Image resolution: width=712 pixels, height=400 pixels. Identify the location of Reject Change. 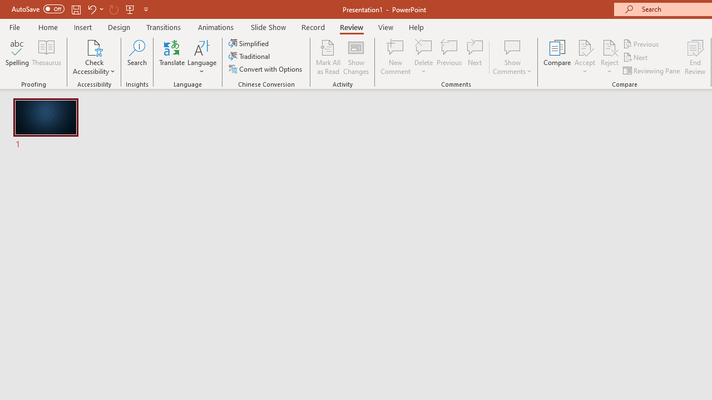
(610, 47).